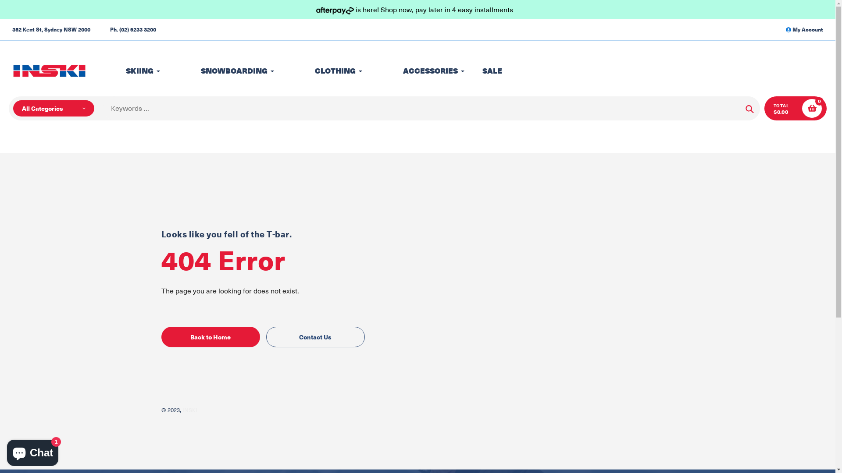 This screenshot has width=842, height=473. What do you see at coordinates (423, 71) in the screenshot?
I see `             ACCESSORIES` at bounding box center [423, 71].